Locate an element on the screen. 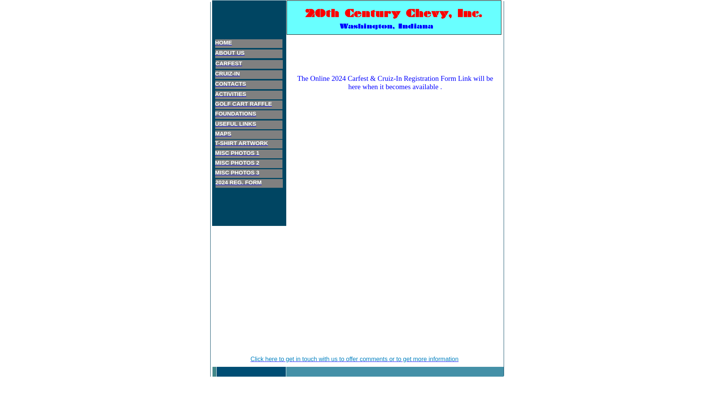 This screenshot has width=726, height=408. T-SHIRT ARTWORK is located at coordinates (241, 144).